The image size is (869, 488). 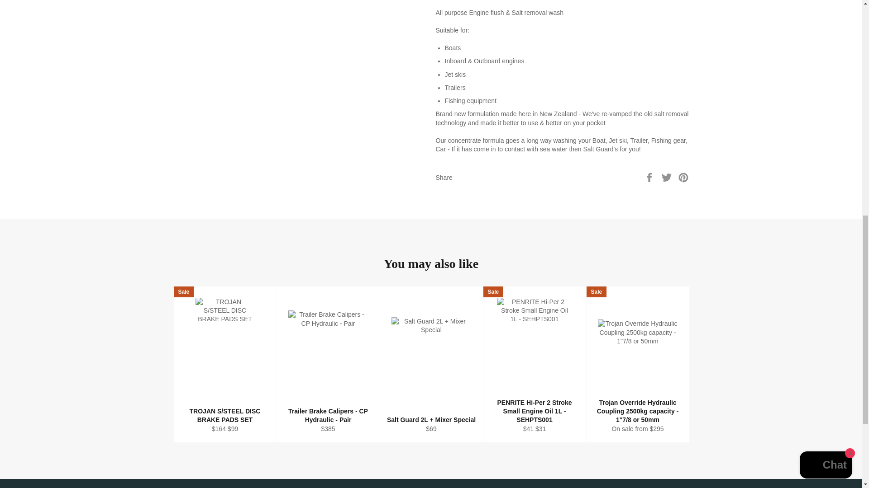 I want to click on Tweet on Twitter, so click(x=668, y=177).